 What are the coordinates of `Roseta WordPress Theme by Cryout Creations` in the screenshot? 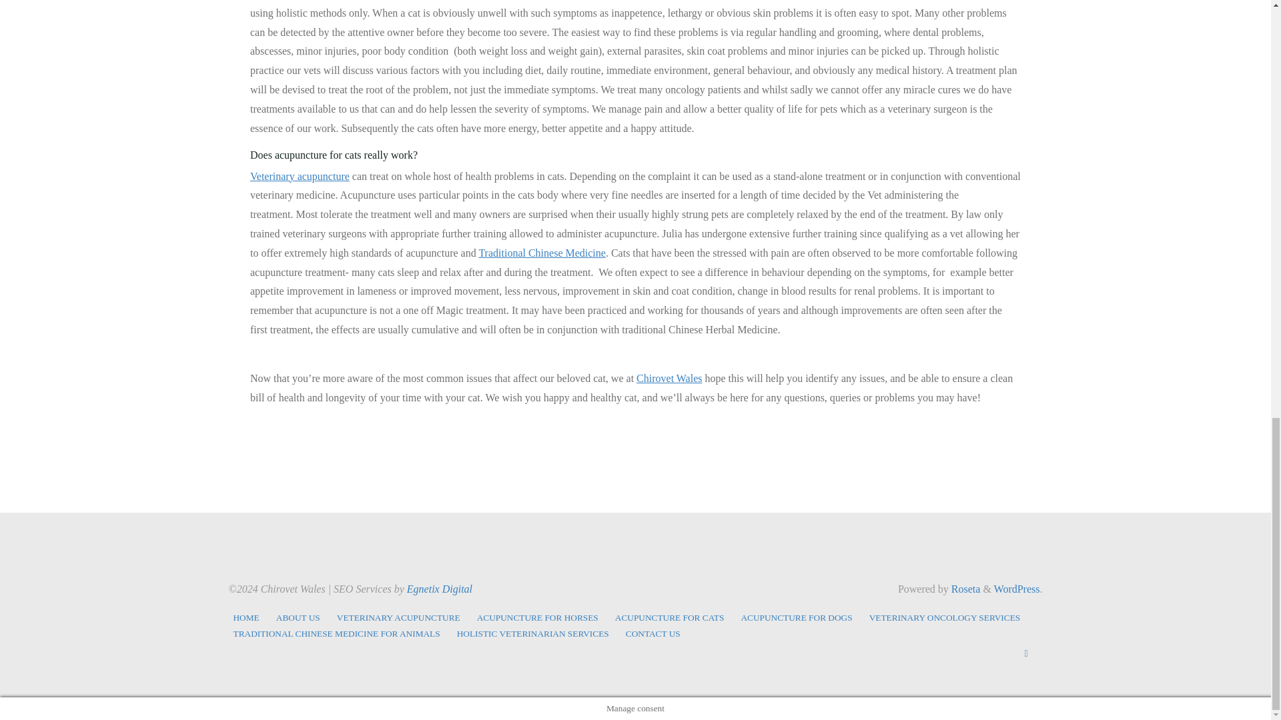 It's located at (965, 589).